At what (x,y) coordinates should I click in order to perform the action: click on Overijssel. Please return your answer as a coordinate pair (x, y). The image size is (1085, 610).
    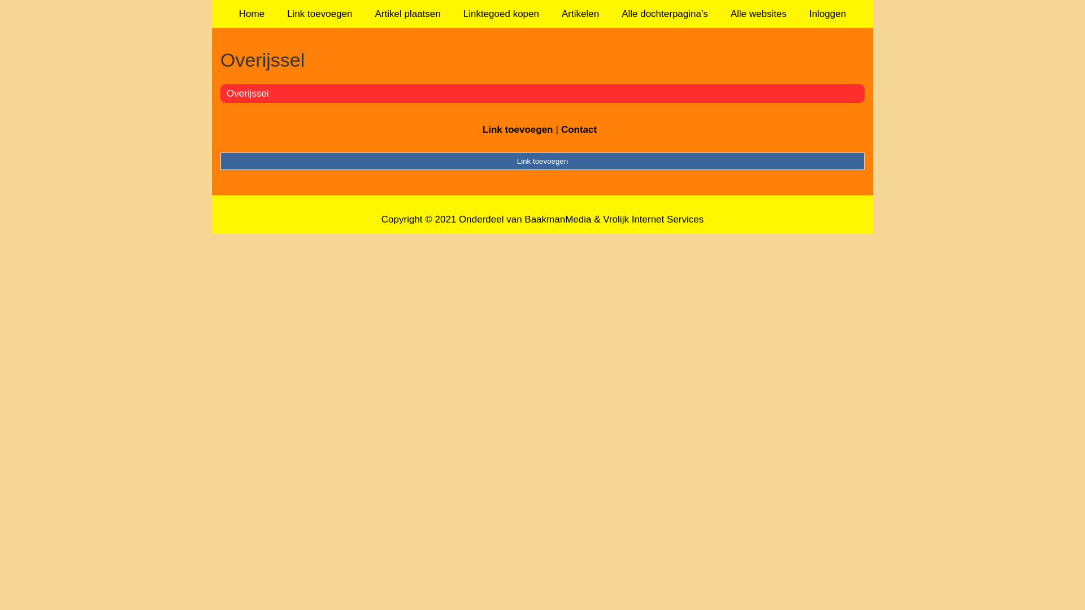
    Looking at the image, I should click on (542, 60).